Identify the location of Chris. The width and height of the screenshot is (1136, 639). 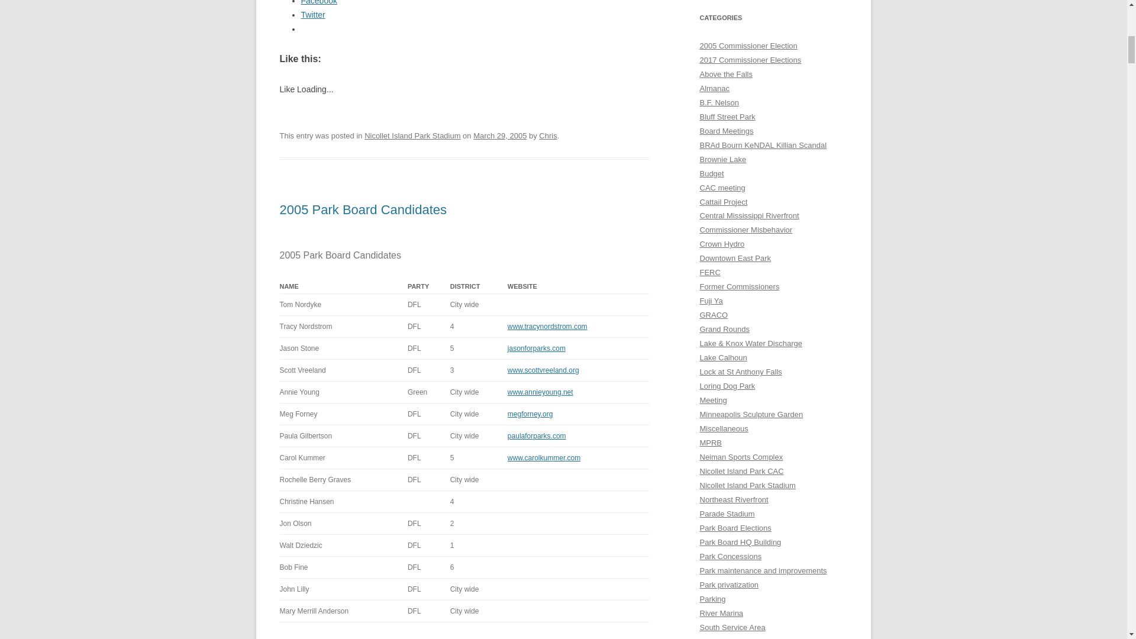
(547, 135).